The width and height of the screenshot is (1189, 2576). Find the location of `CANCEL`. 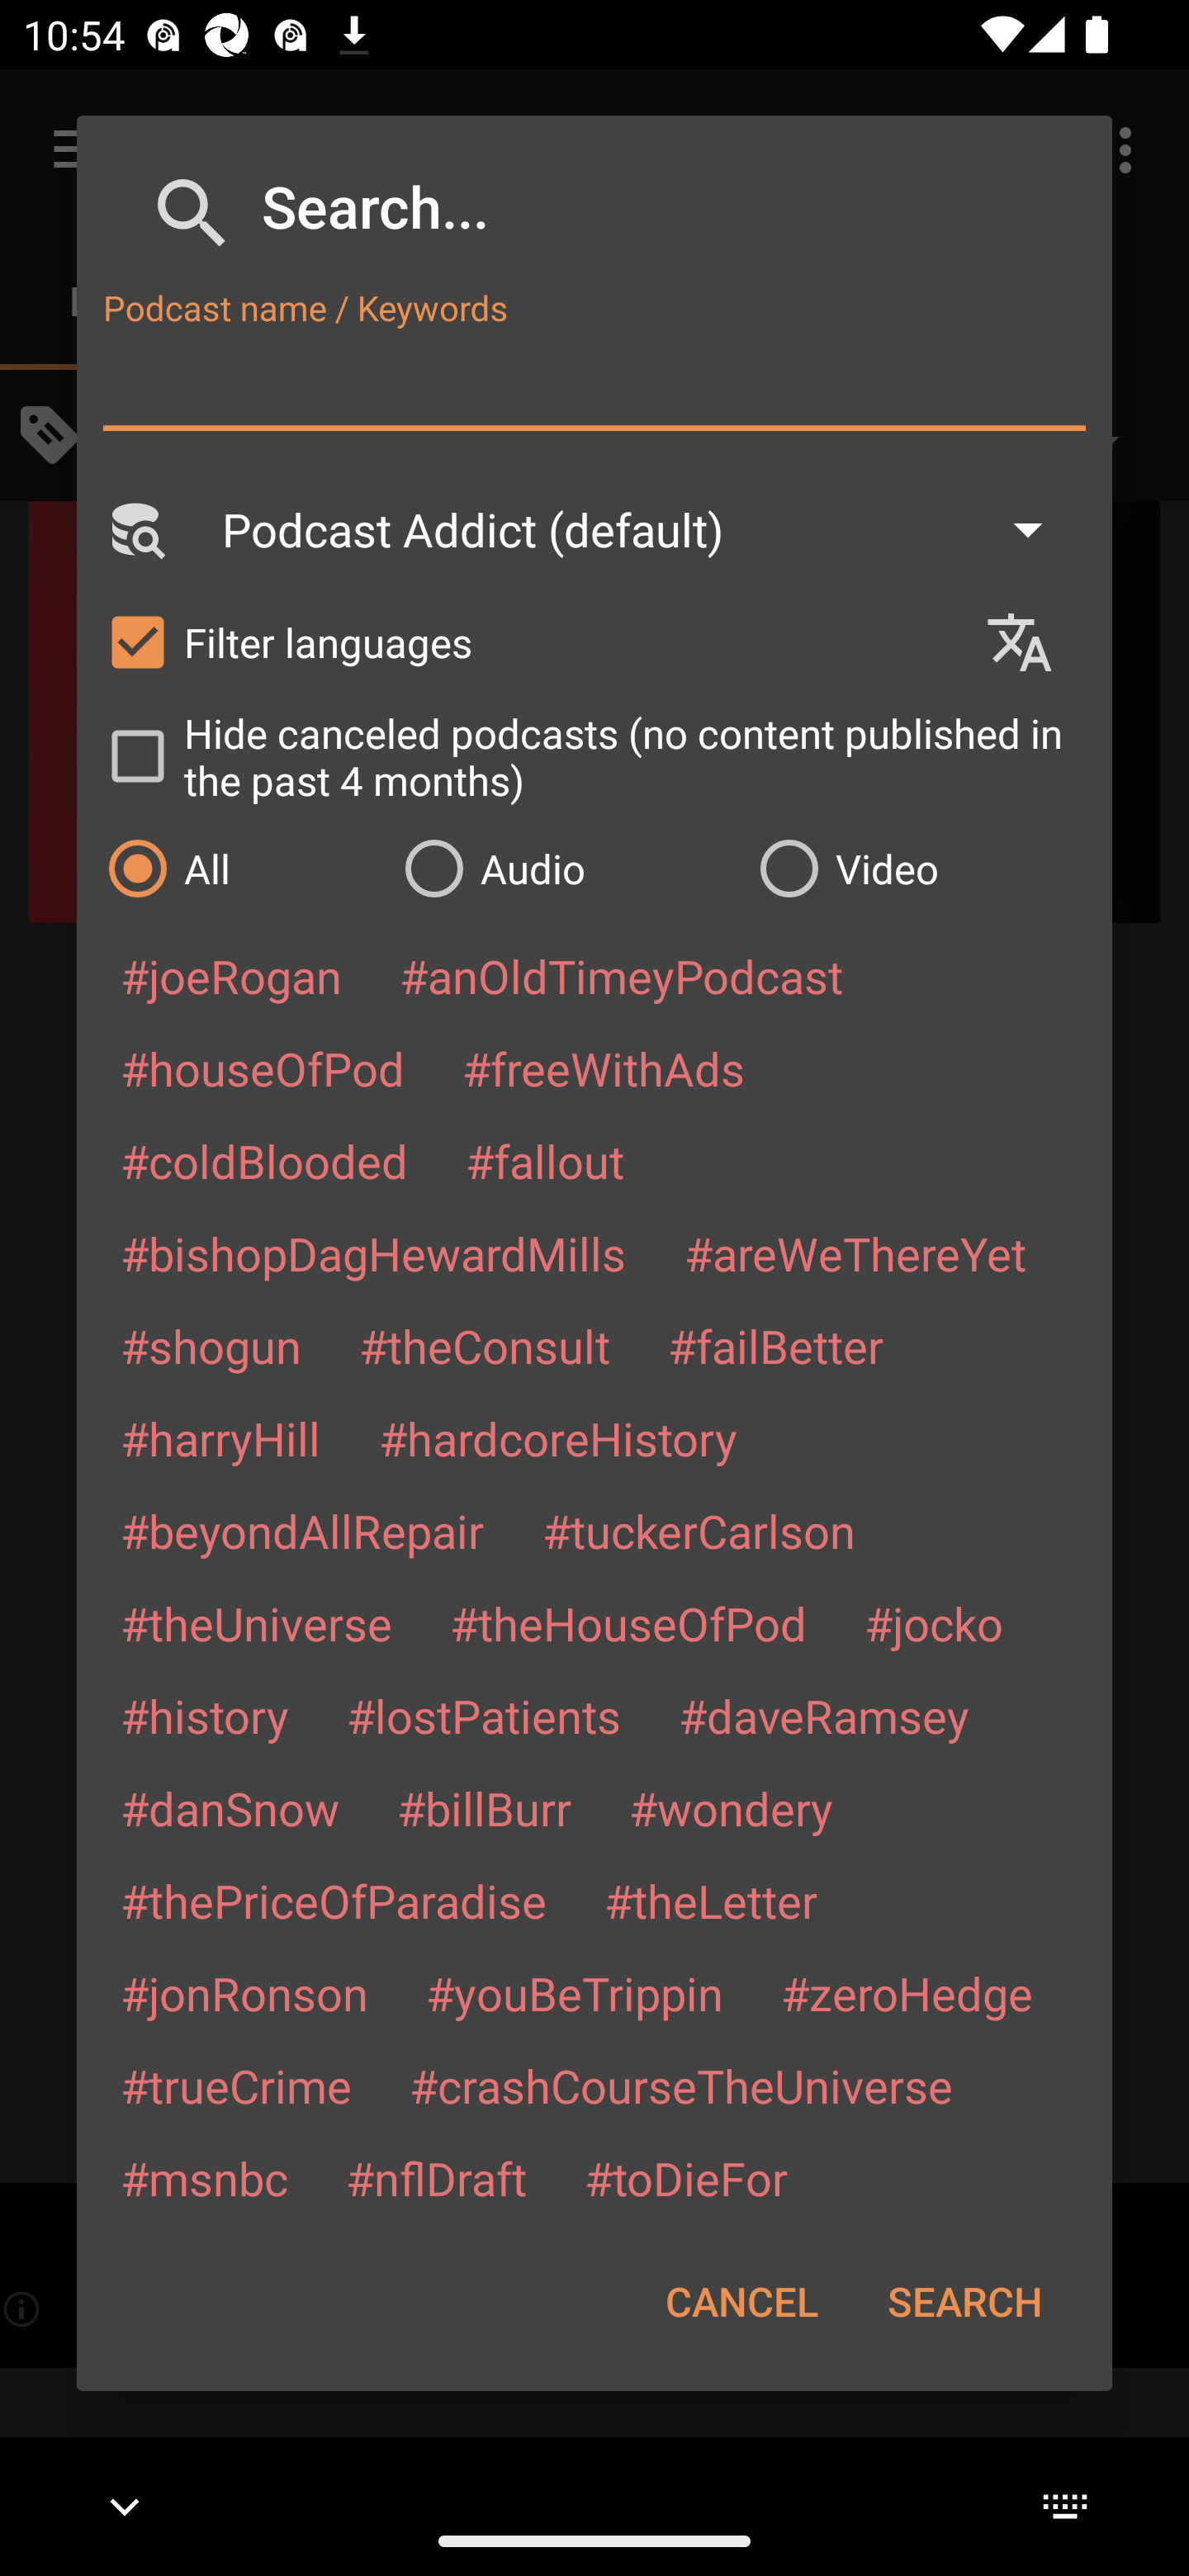

CANCEL is located at coordinates (741, 2301).